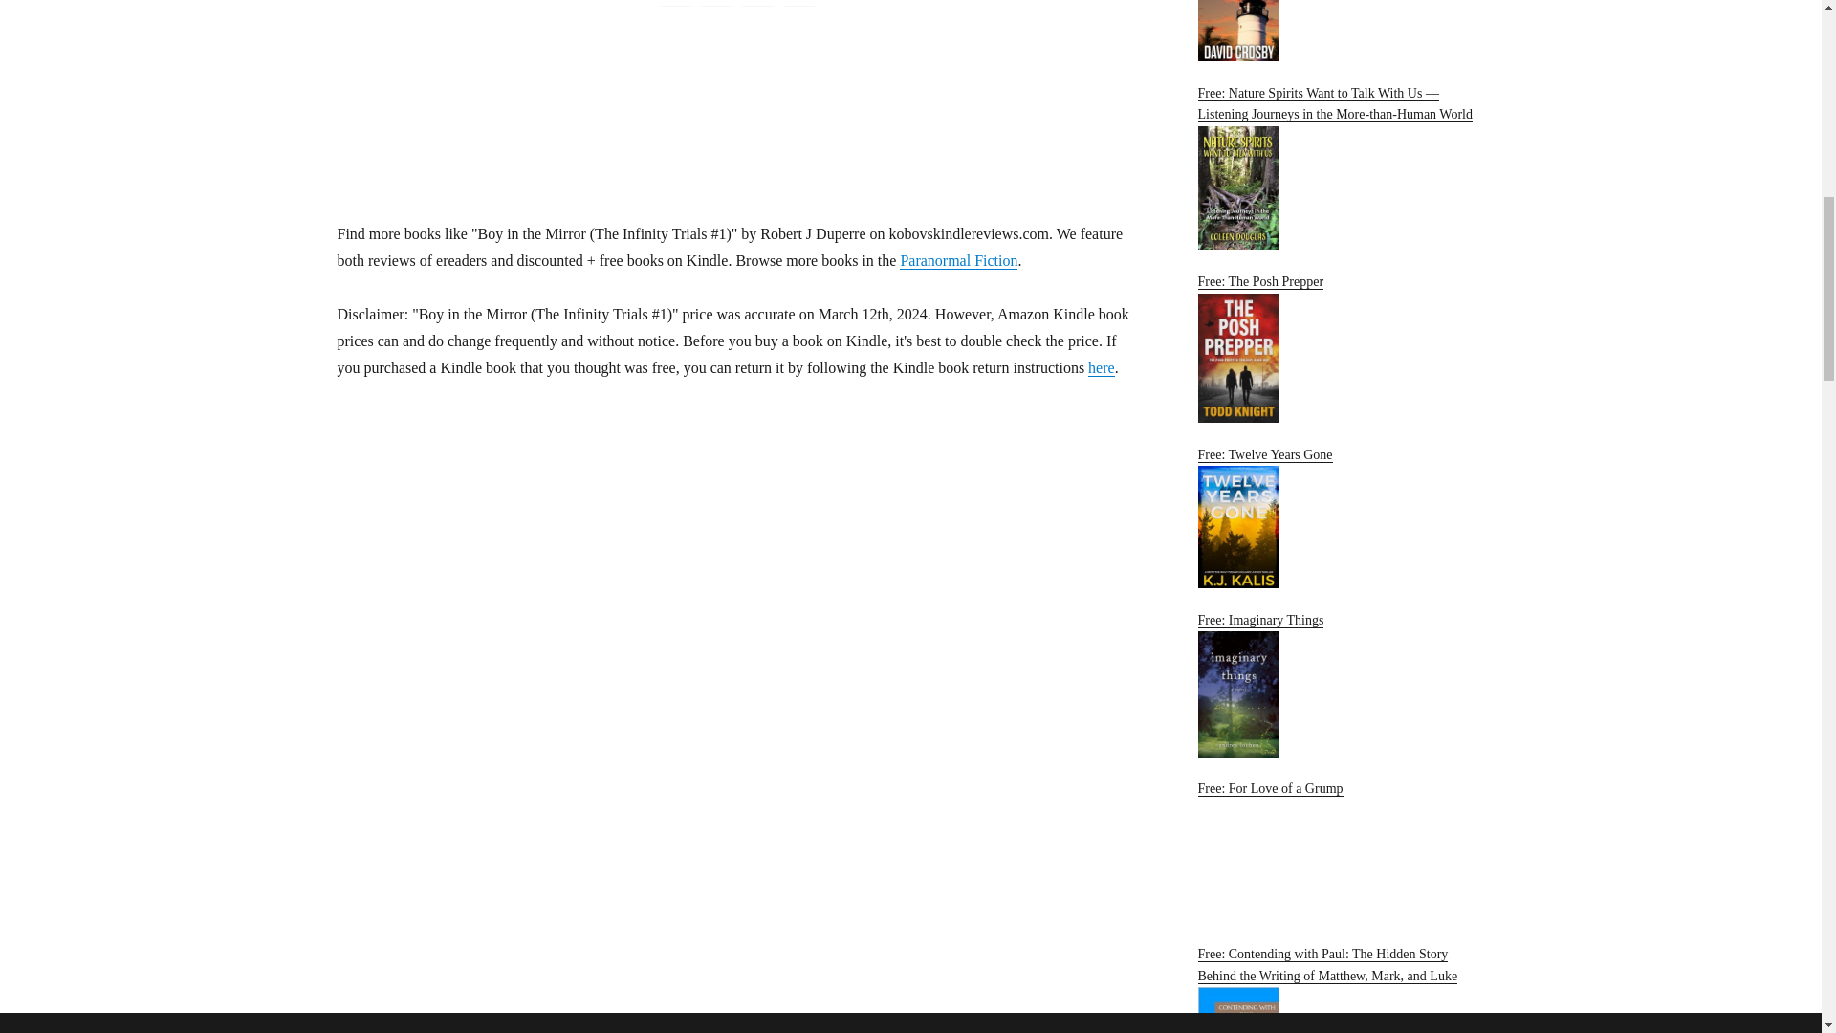  I want to click on Free: For Love of a Grump, so click(1340, 851).